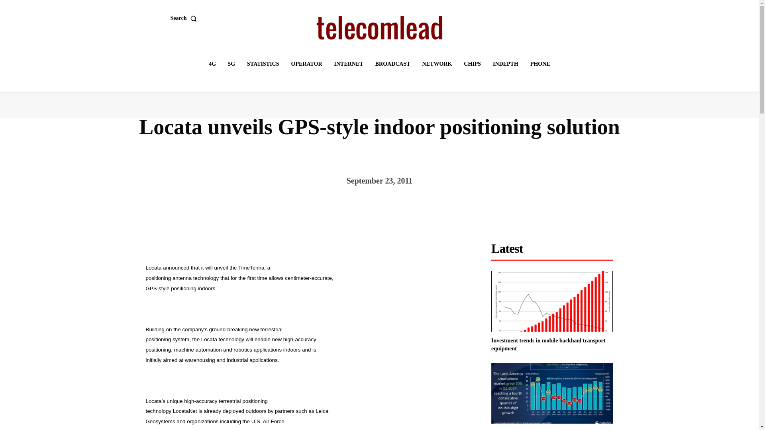 This screenshot has height=430, width=765. What do you see at coordinates (540, 64) in the screenshot?
I see `PHONE` at bounding box center [540, 64].